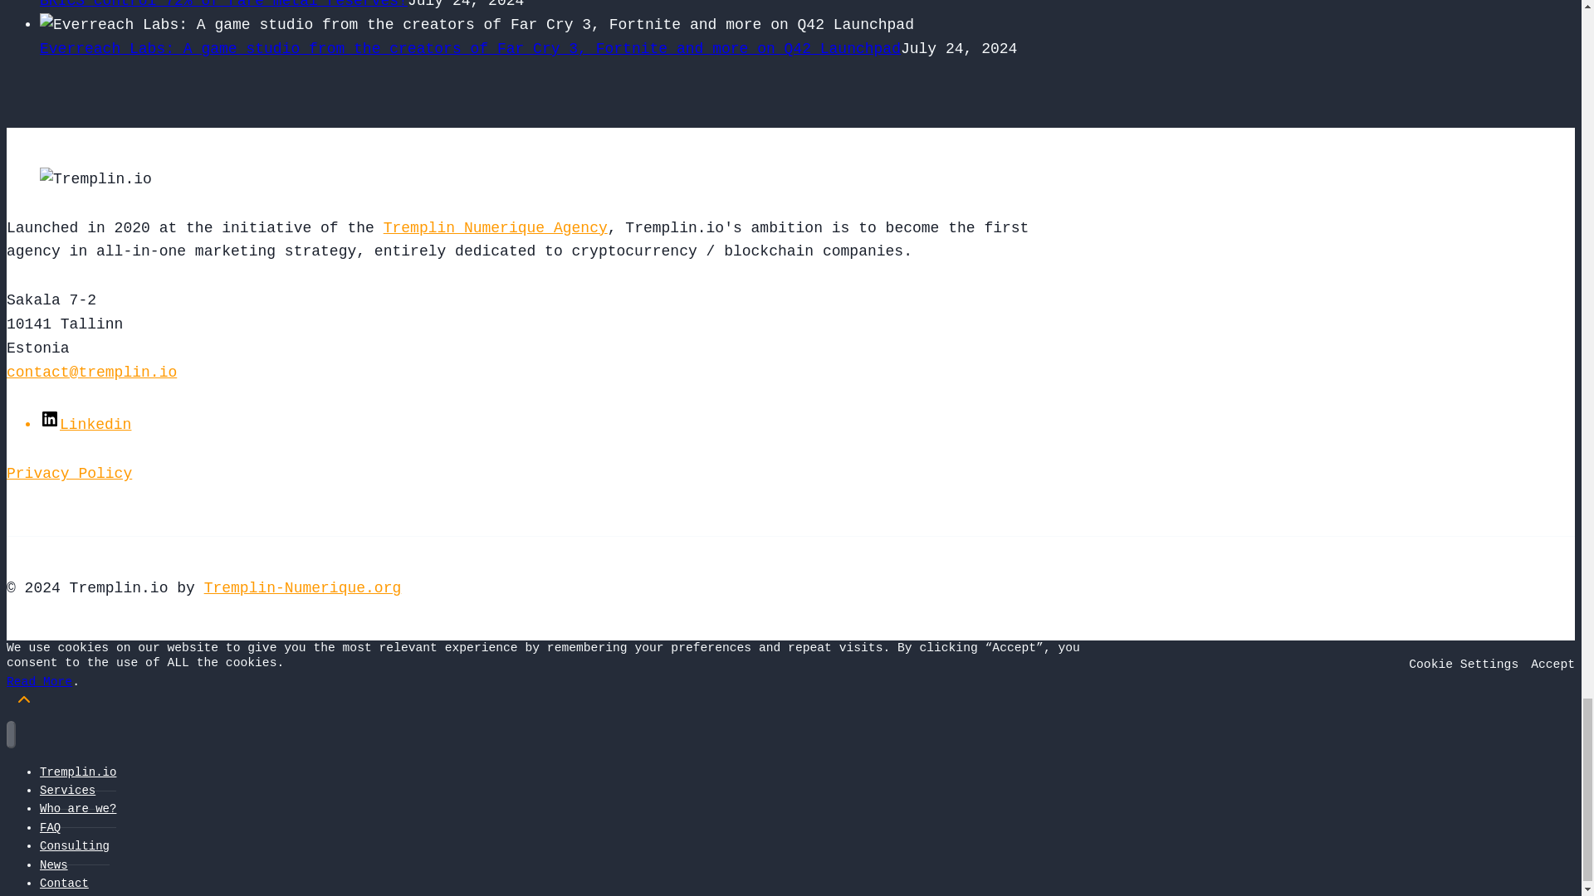 This screenshot has height=896, width=1594. Describe the element at coordinates (302, 587) in the screenshot. I see `Tremplin-Numerique.org` at that location.